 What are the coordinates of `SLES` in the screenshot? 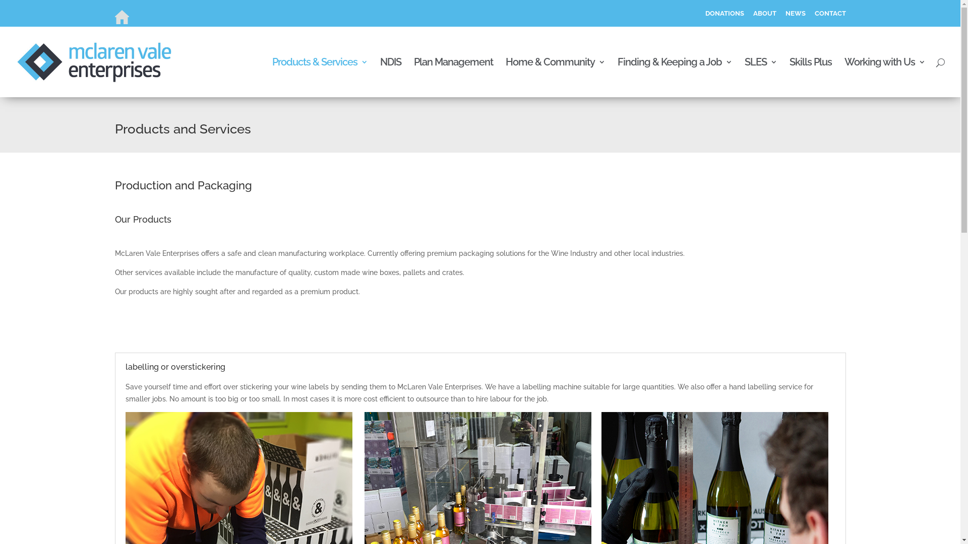 It's located at (761, 78).